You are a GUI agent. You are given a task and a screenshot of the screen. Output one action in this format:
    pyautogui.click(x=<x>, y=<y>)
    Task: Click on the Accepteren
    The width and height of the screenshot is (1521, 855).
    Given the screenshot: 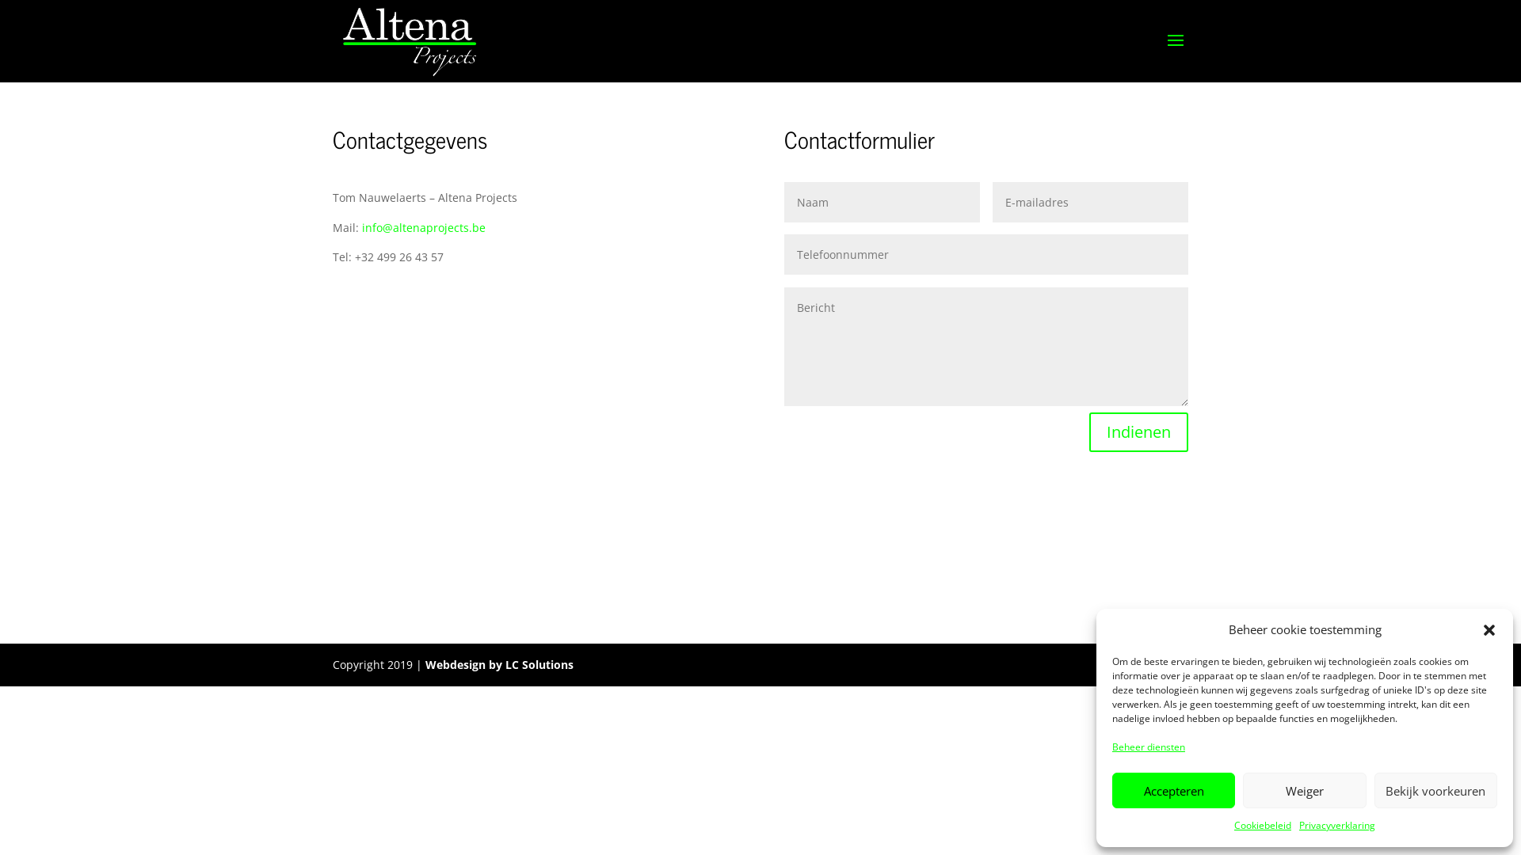 What is the action you would take?
    pyautogui.click(x=1174, y=790)
    